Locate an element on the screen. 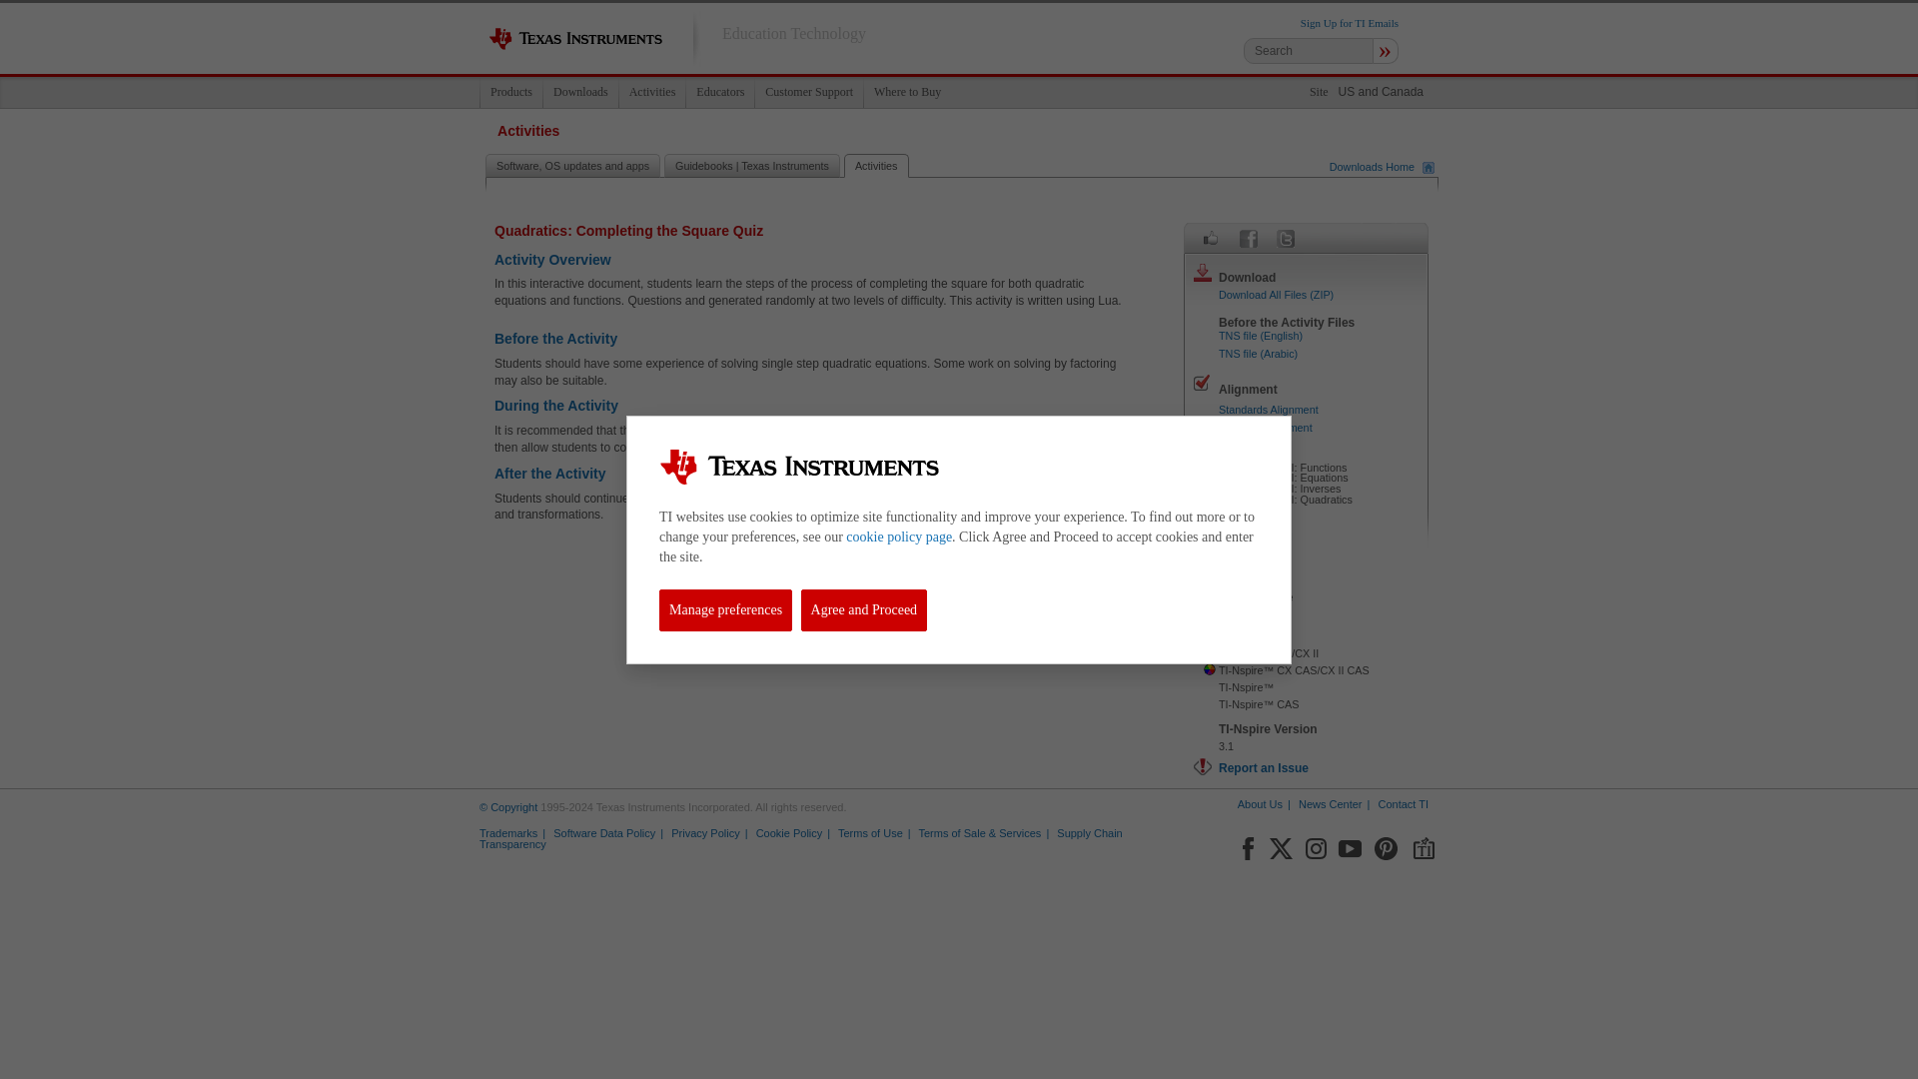 This screenshot has width=1918, height=1079. Educators is located at coordinates (719, 92).